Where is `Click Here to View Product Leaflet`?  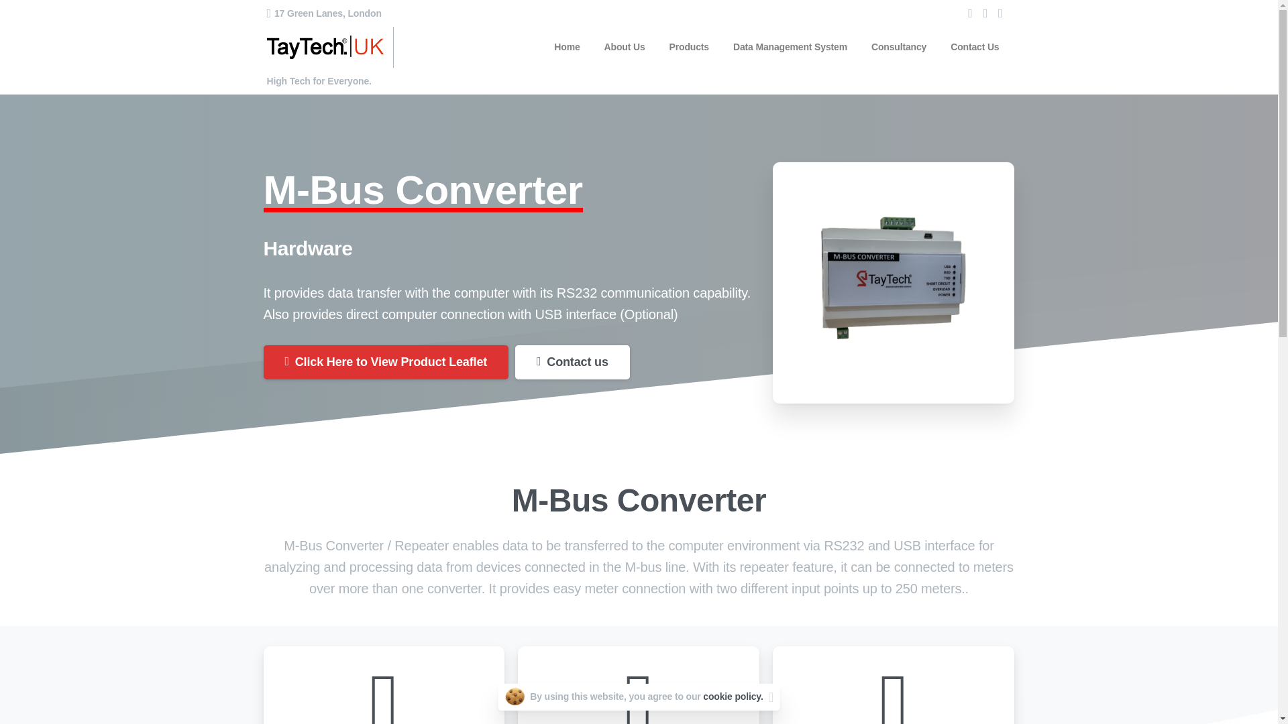
Click Here to View Product Leaflet is located at coordinates (385, 363).